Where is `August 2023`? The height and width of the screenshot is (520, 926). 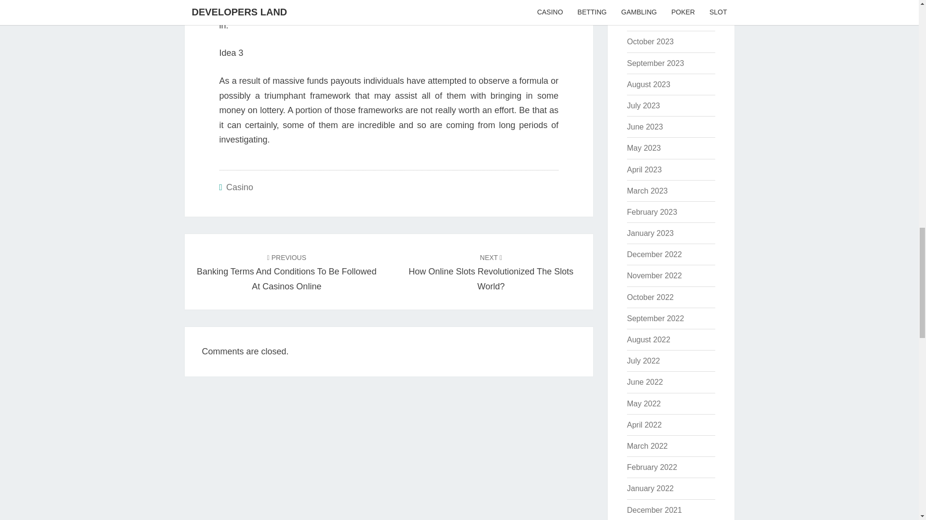
August 2023 is located at coordinates (648, 84).